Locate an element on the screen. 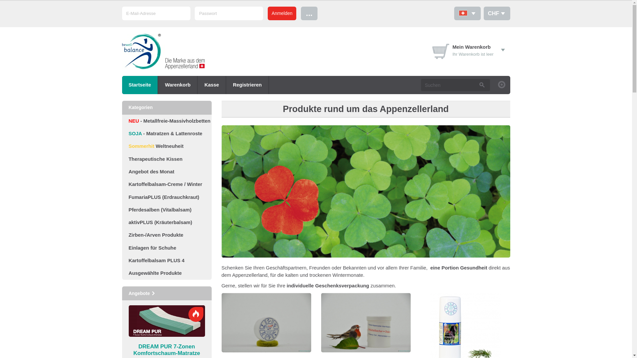 Image resolution: width=637 pixels, height=358 pixels. Startseite is located at coordinates (140, 85).